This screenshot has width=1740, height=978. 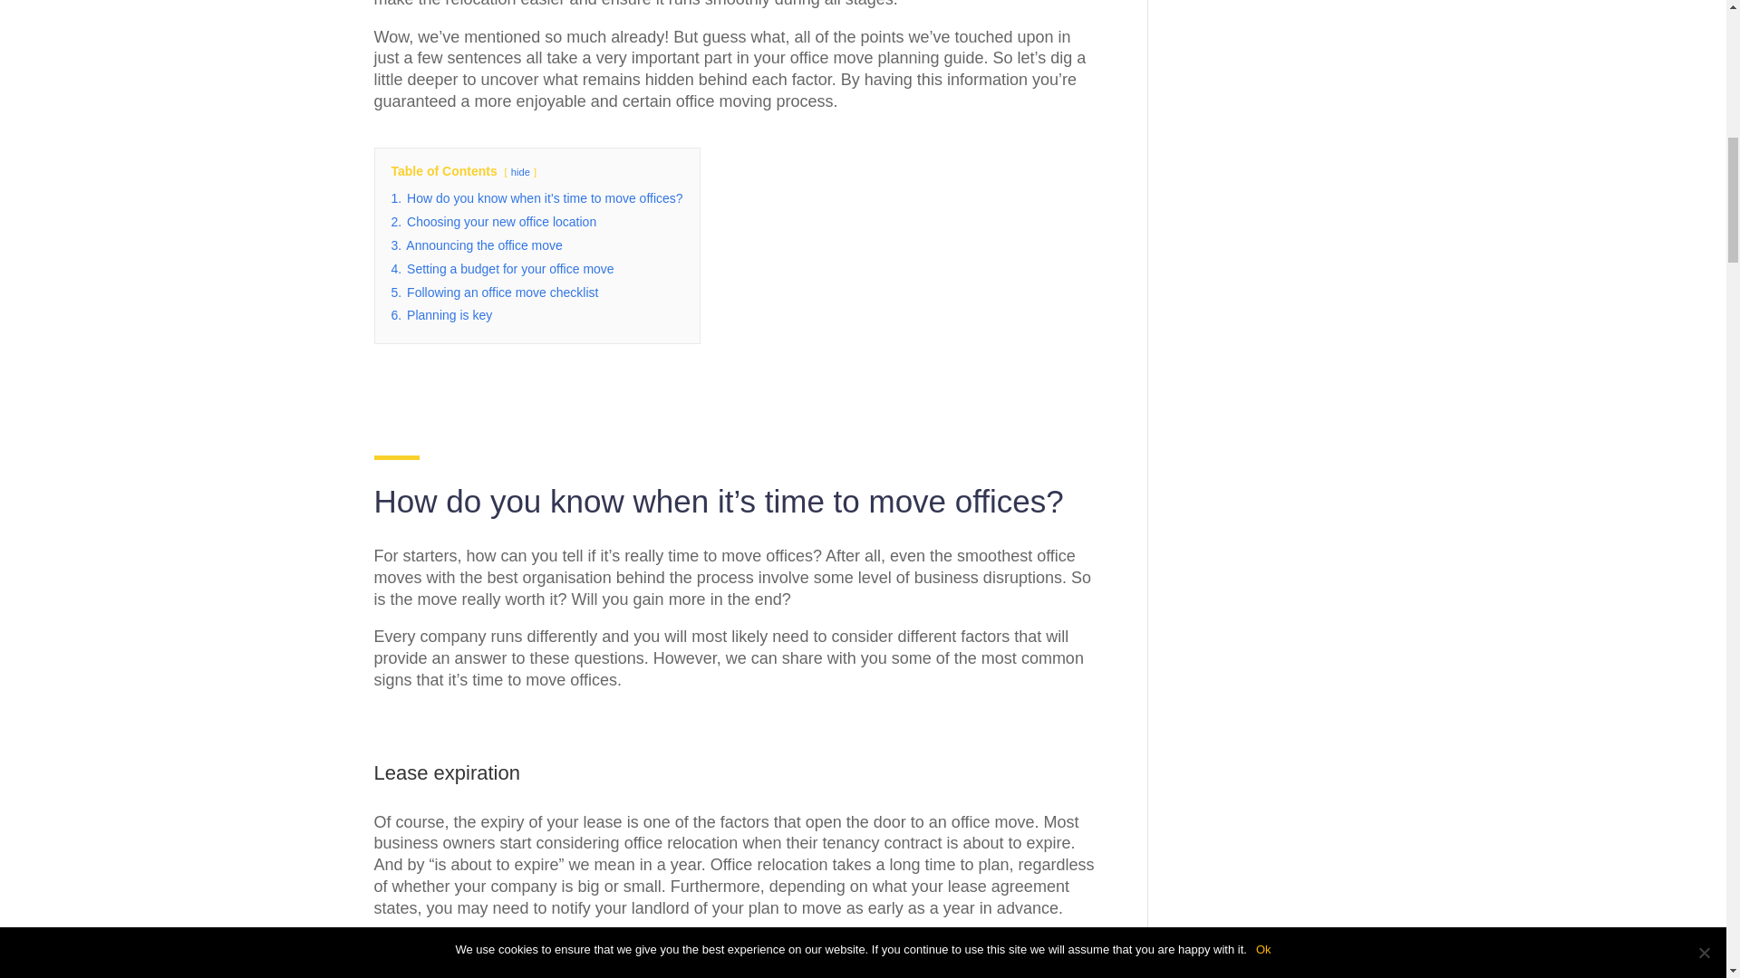 What do you see at coordinates (494, 221) in the screenshot?
I see `2. Choosing your new office location` at bounding box center [494, 221].